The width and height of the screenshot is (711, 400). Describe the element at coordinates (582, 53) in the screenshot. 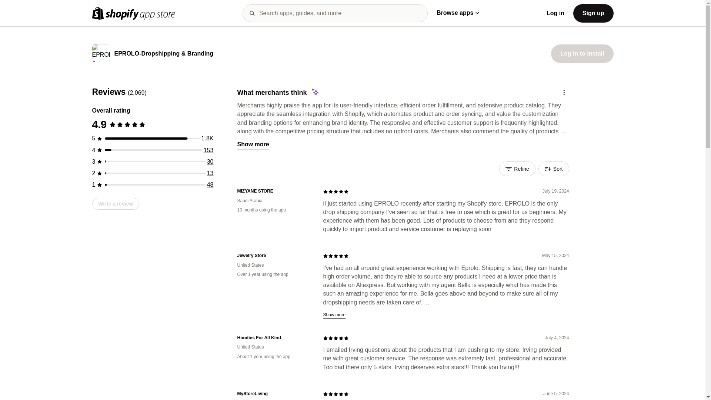

I see `Log in to install` at that location.